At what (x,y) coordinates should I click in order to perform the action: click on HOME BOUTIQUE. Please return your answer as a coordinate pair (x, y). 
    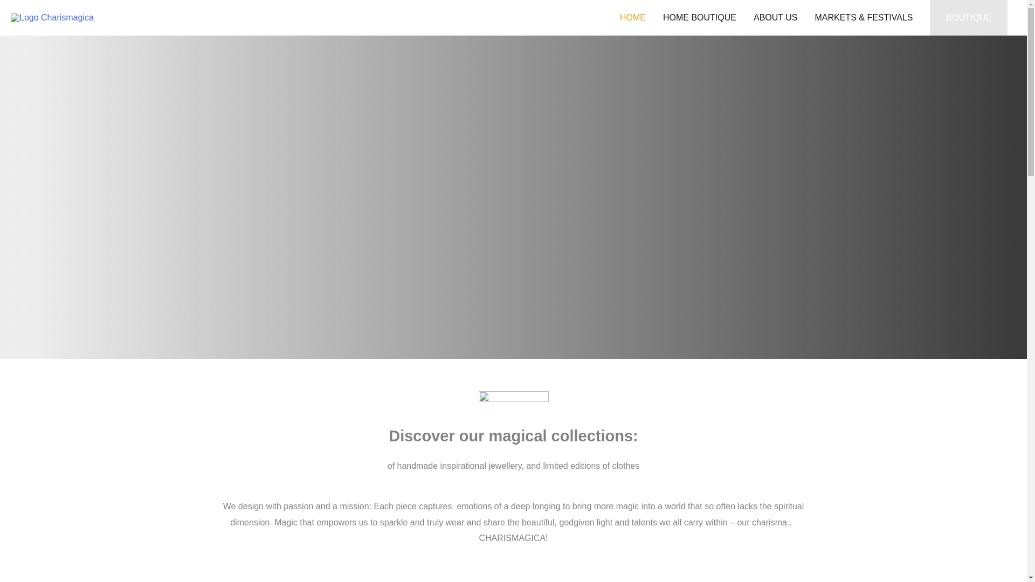
    Looking at the image, I should click on (700, 17).